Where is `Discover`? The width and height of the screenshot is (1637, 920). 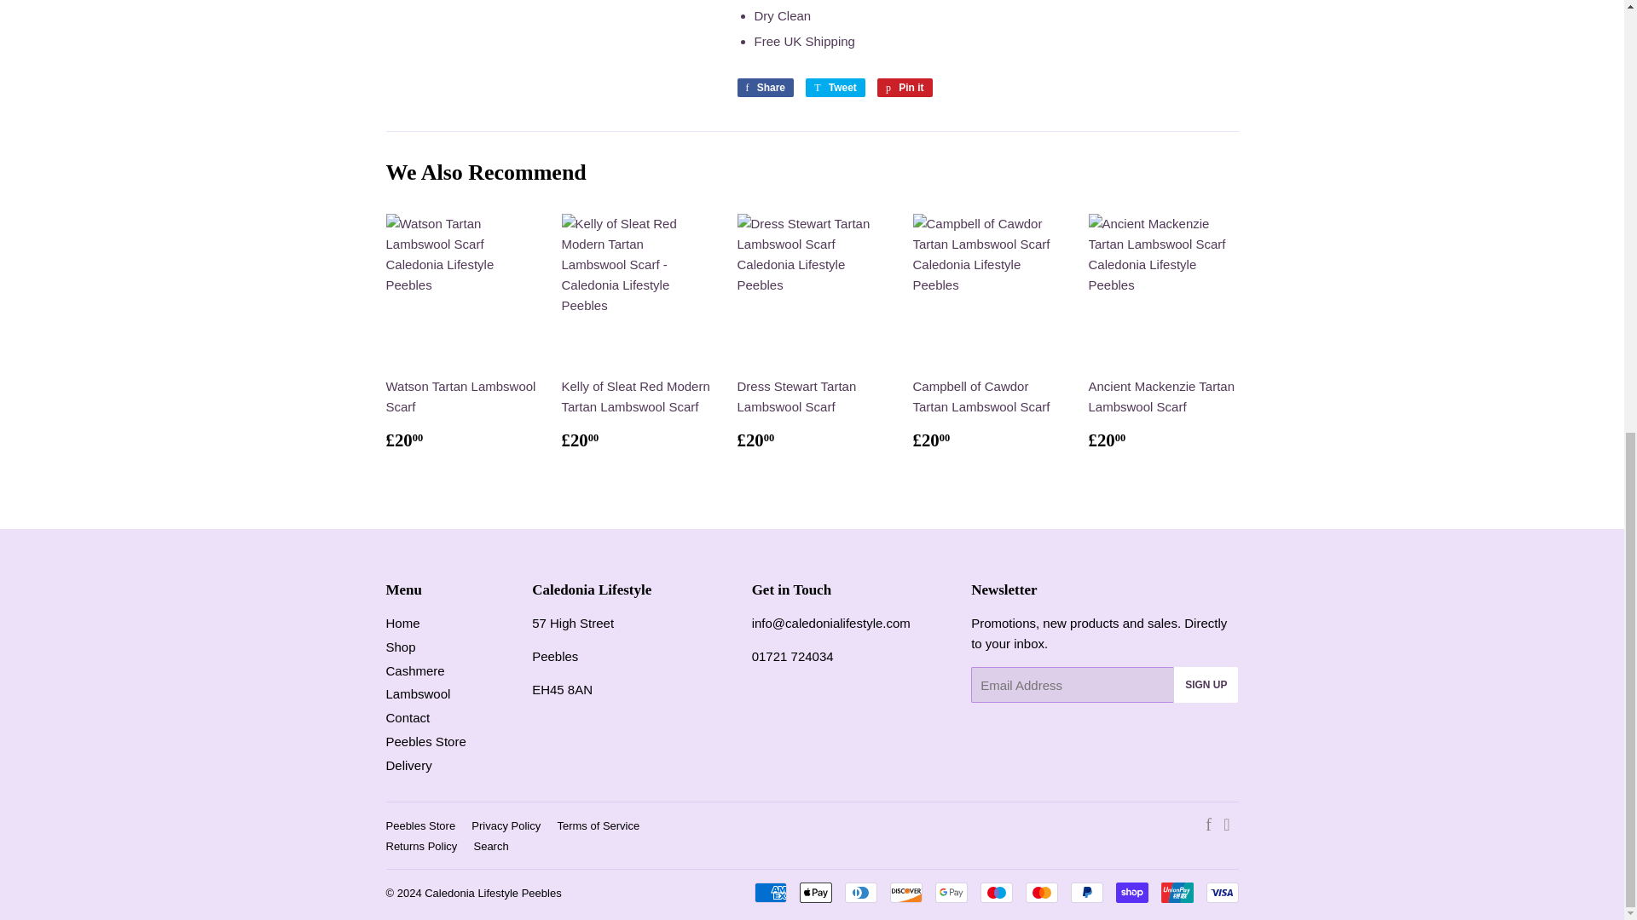 Discover is located at coordinates (906, 892).